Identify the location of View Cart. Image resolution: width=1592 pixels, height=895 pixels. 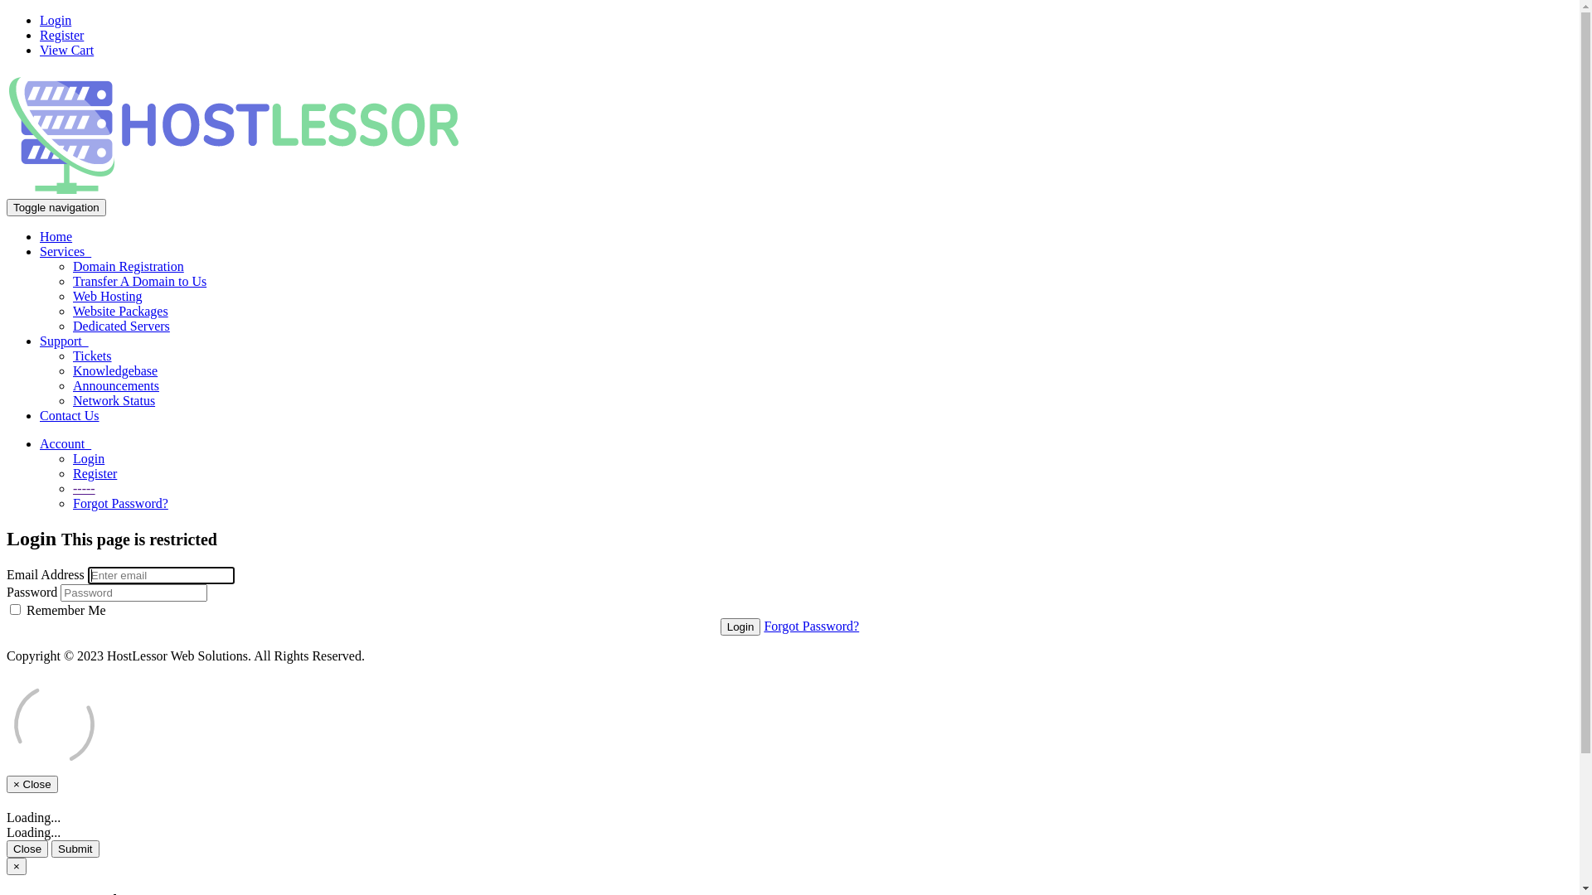
(66, 50).